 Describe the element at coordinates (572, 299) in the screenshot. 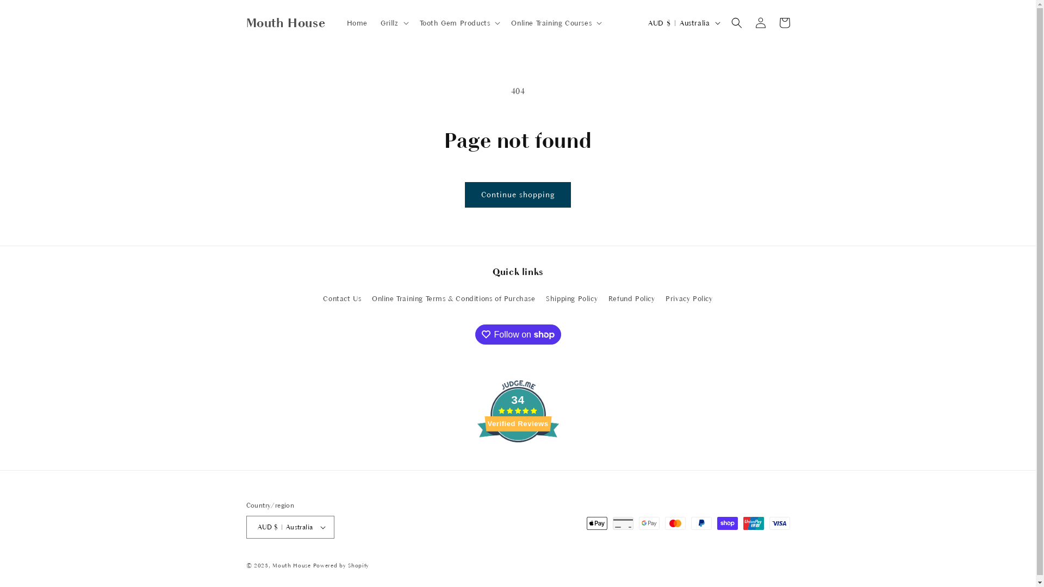

I see `Shipping Policy` at that location.